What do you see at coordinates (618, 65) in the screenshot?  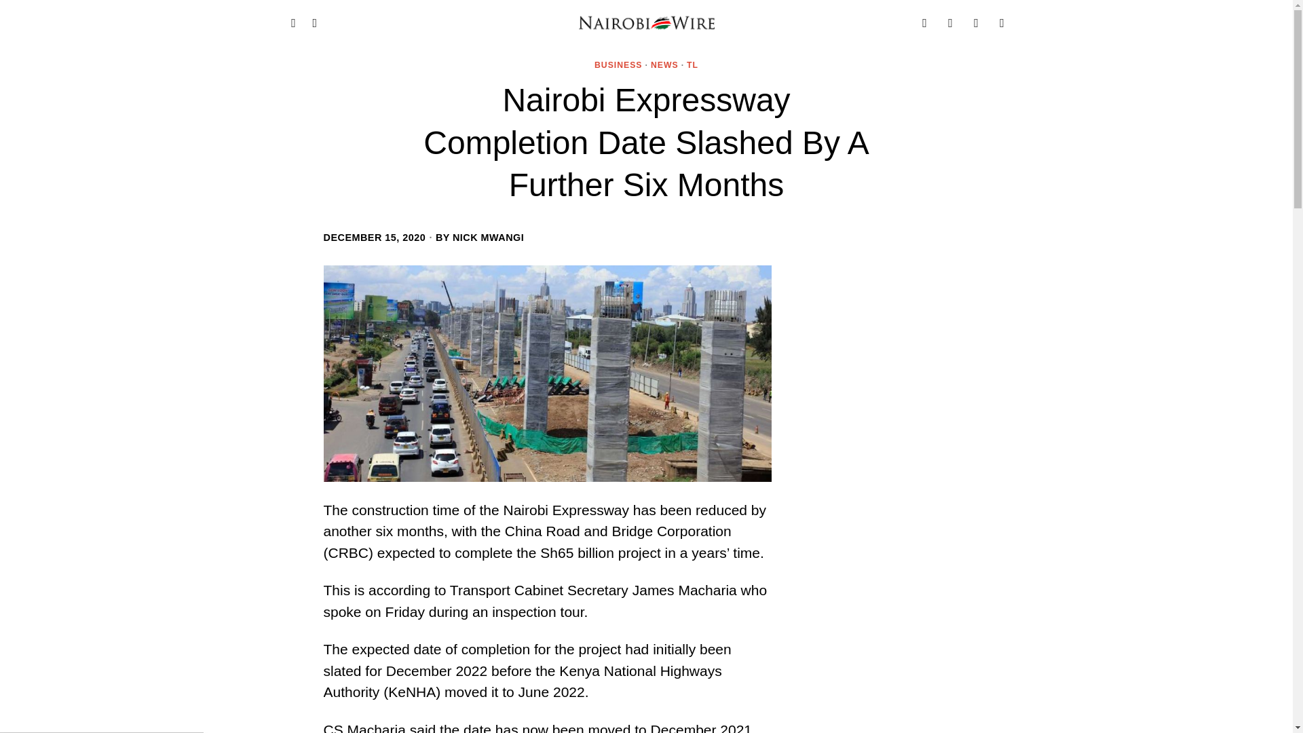 I see `BUSINESS` at bounding box center [618, 65].